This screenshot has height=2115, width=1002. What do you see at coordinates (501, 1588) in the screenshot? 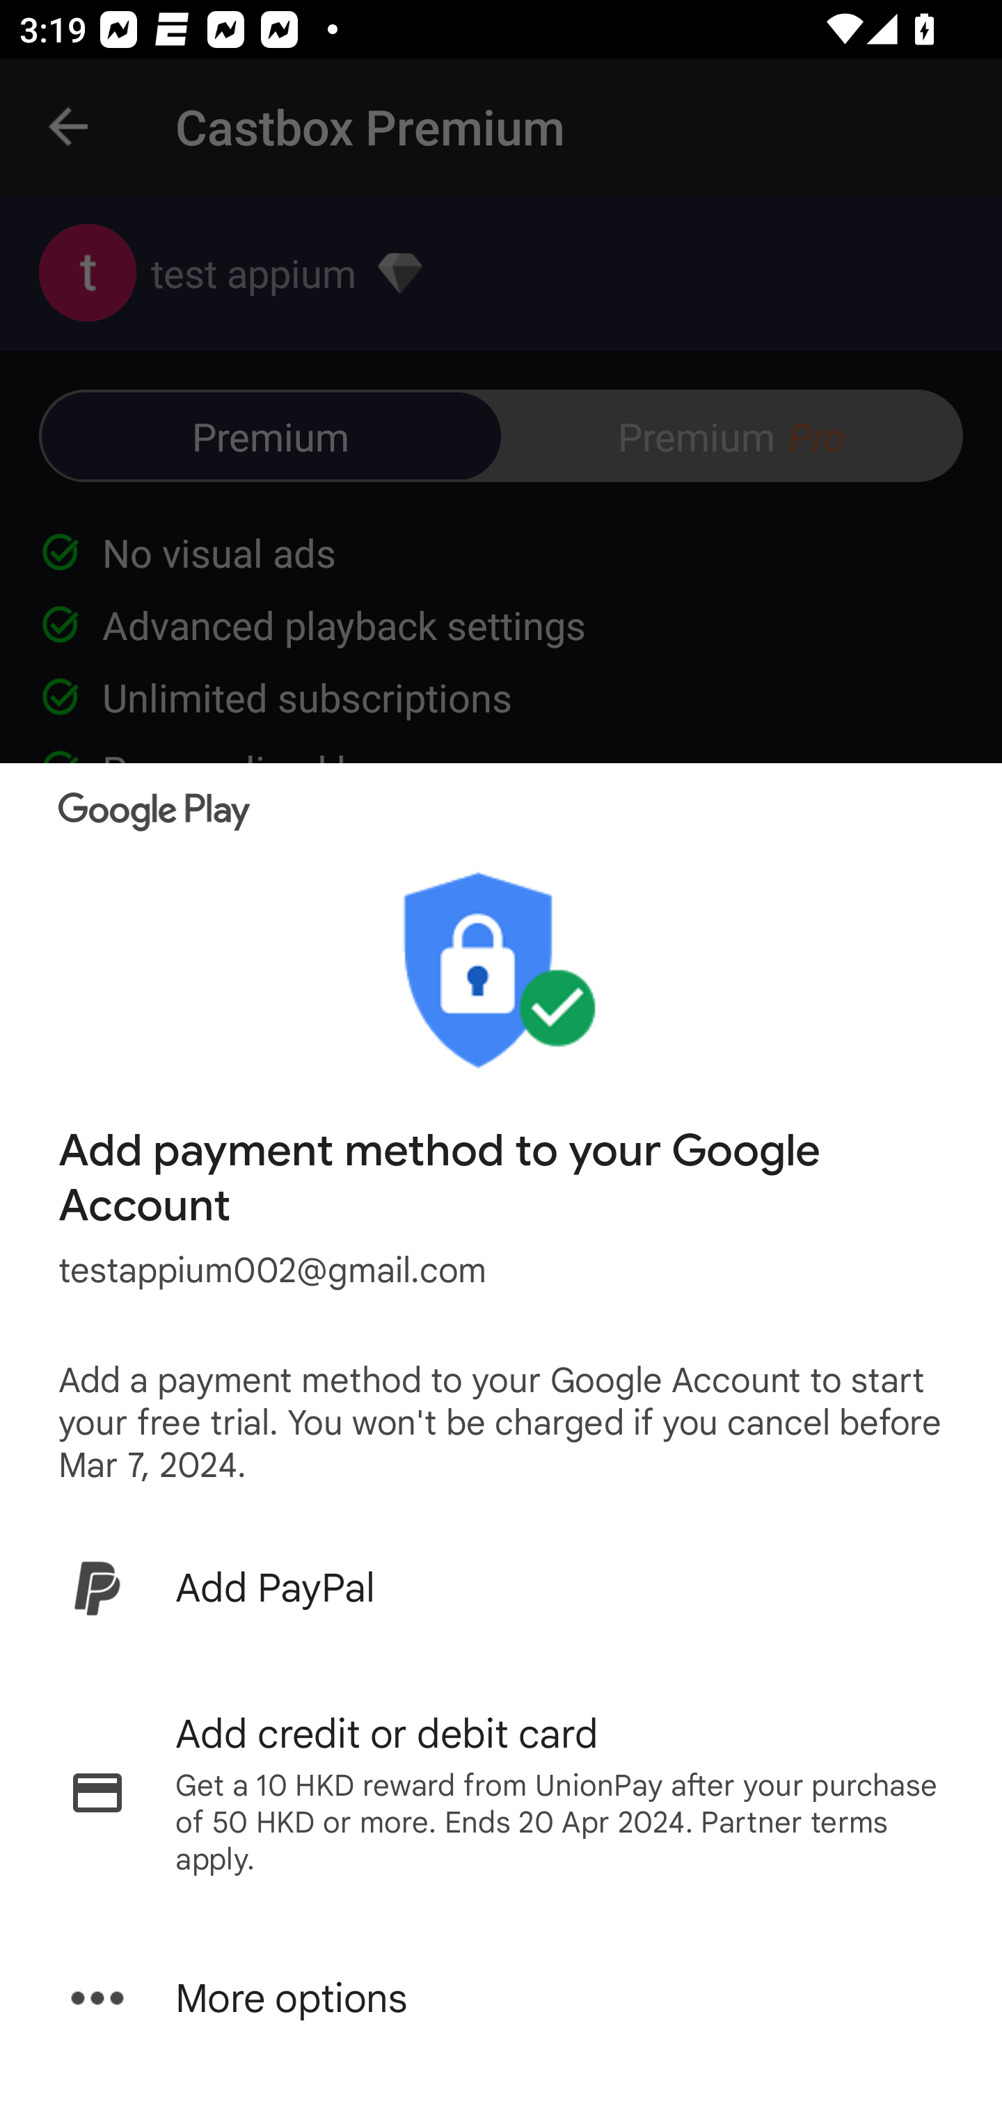
I see `Add PayPal` at bounding box center [501, 1588].